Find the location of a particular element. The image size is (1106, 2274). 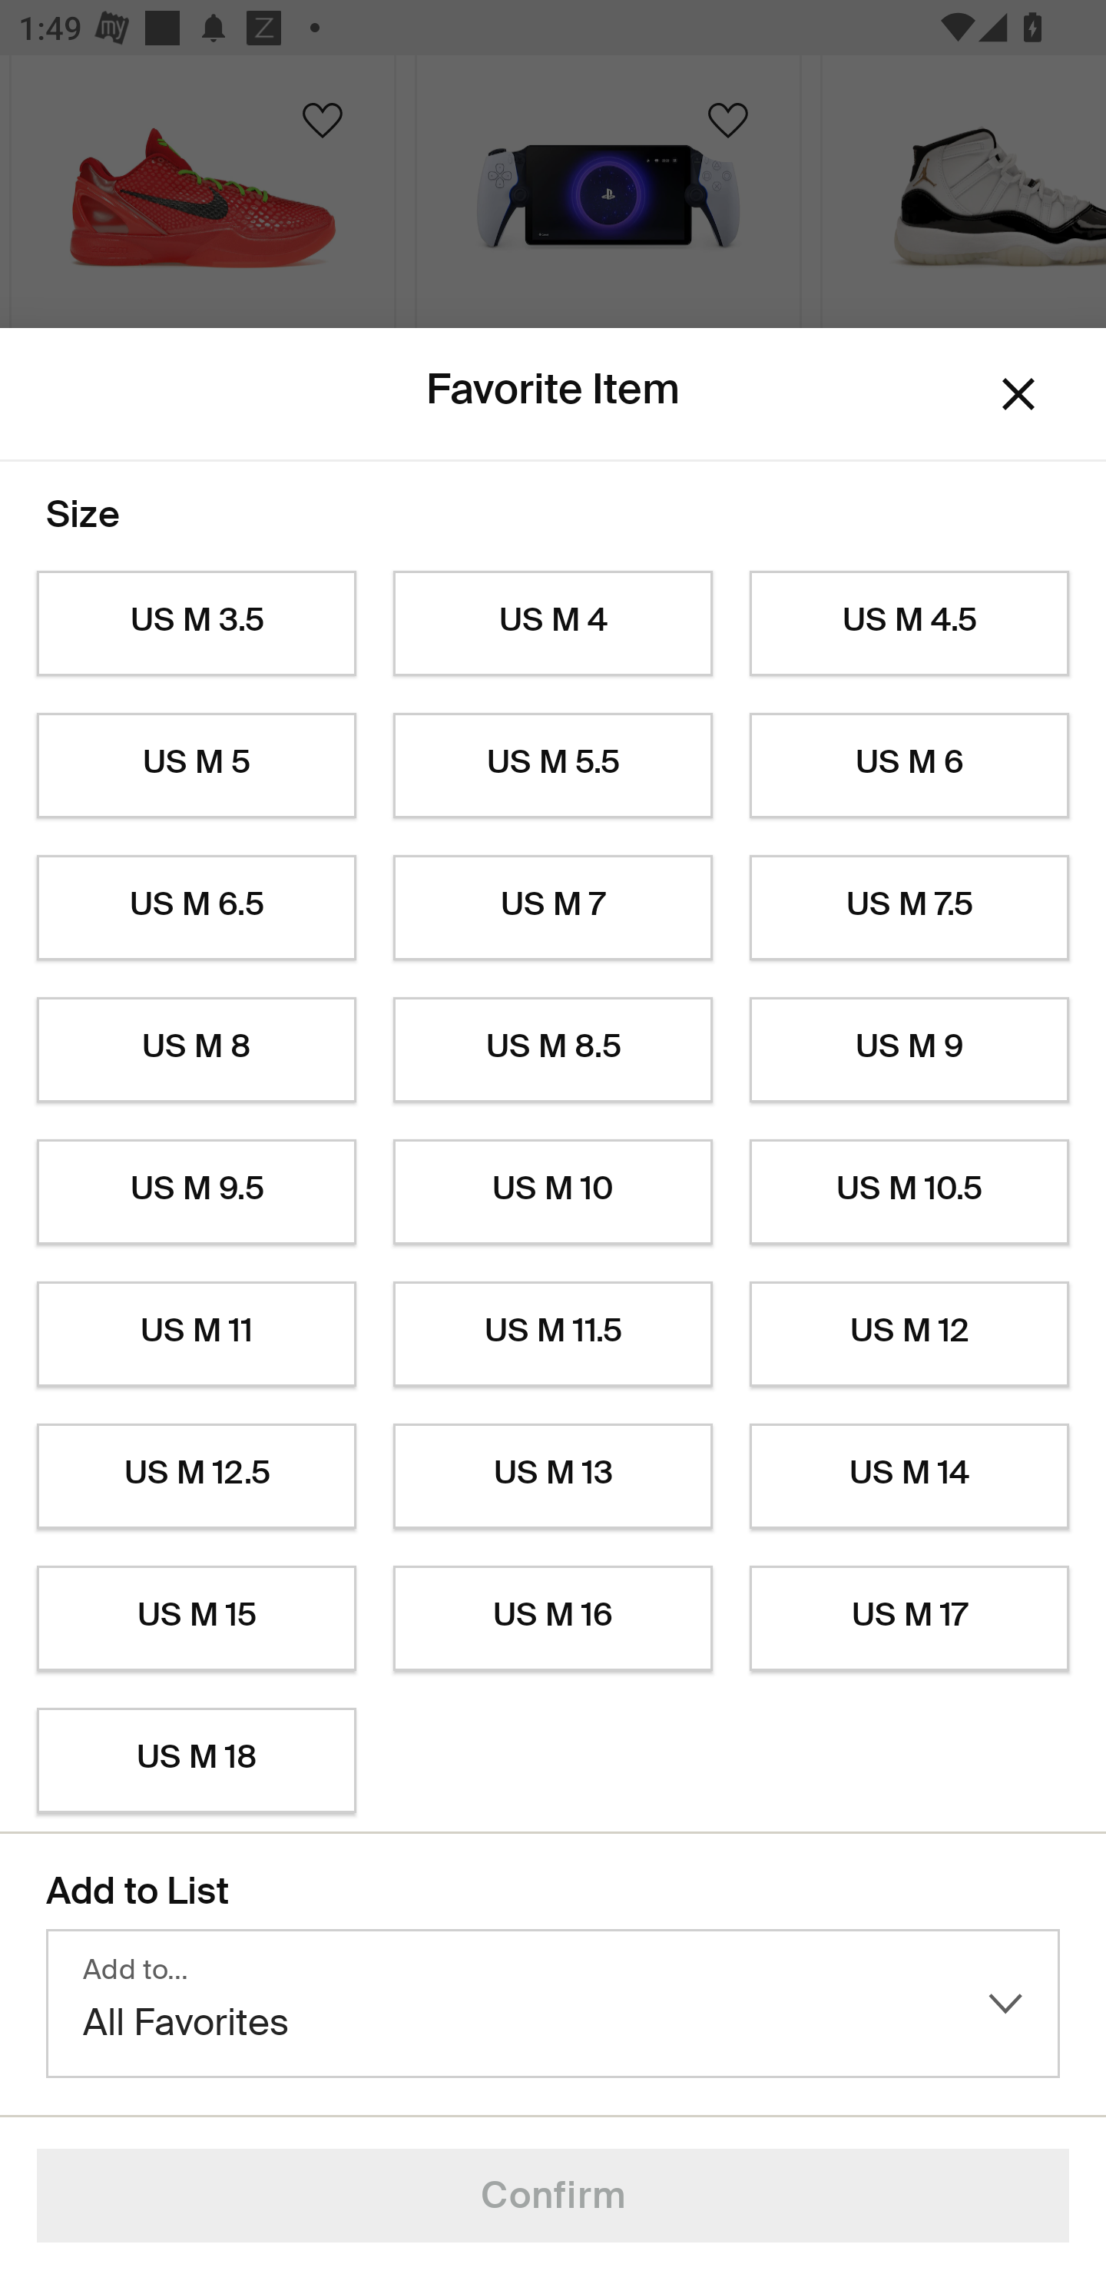

US M 12.5 is located at coordinates (196, 1477).